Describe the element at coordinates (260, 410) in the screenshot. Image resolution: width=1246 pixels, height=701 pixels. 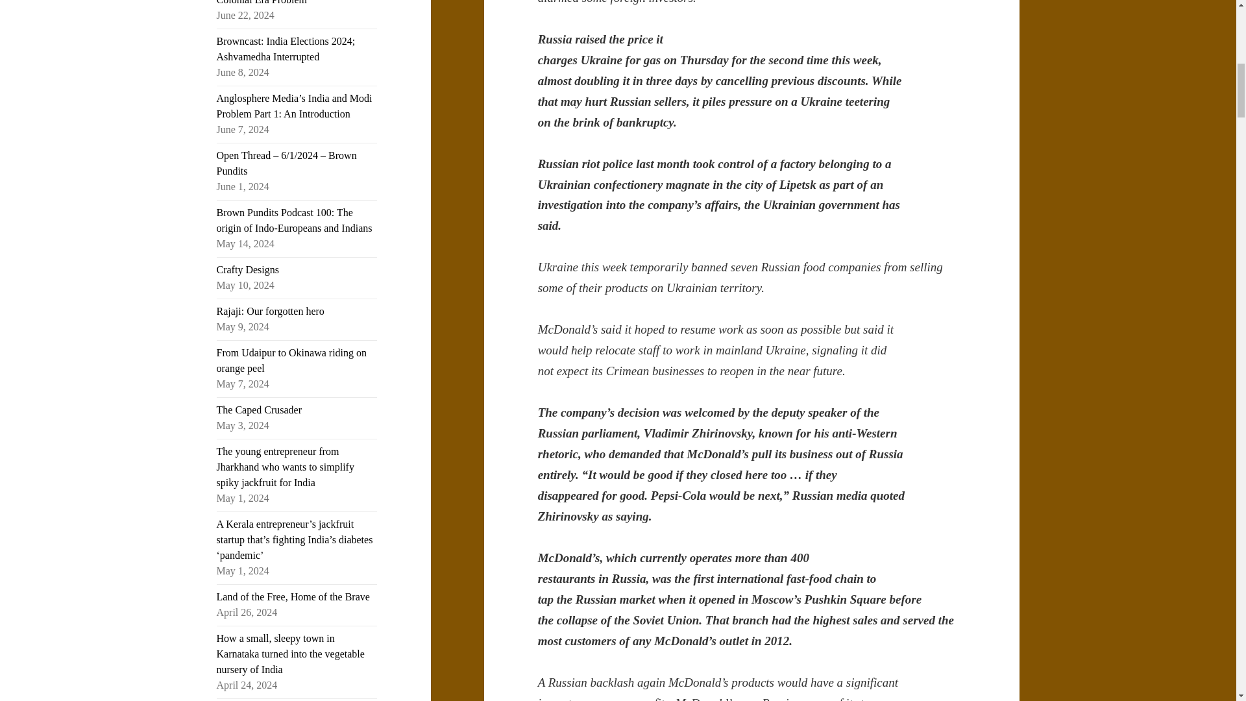
I see `The Caped Crusader` at that location.